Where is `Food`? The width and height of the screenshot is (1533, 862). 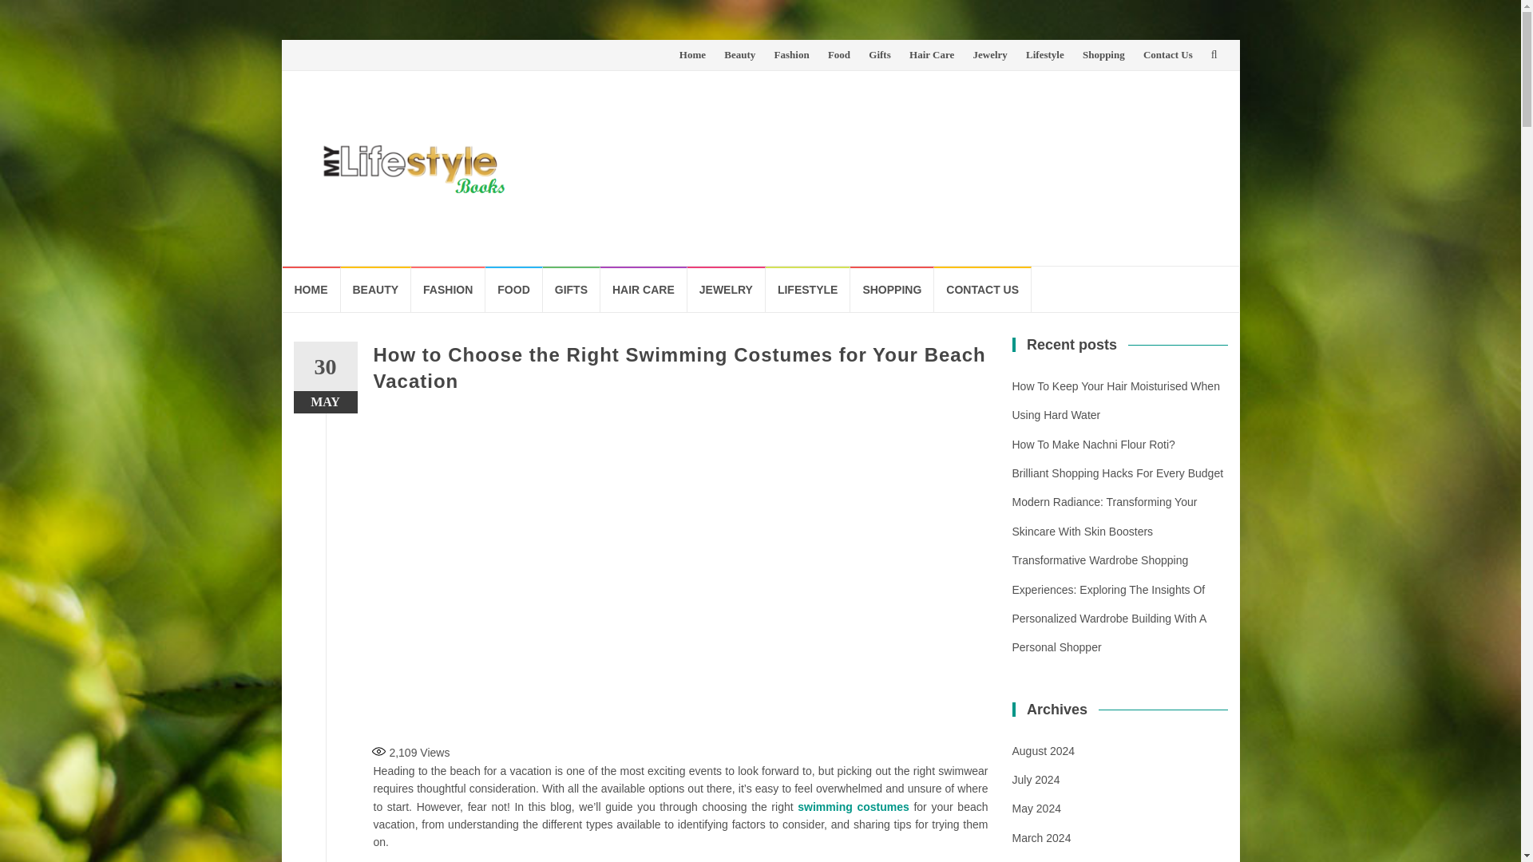 Food is located at coordinates (838, 54).